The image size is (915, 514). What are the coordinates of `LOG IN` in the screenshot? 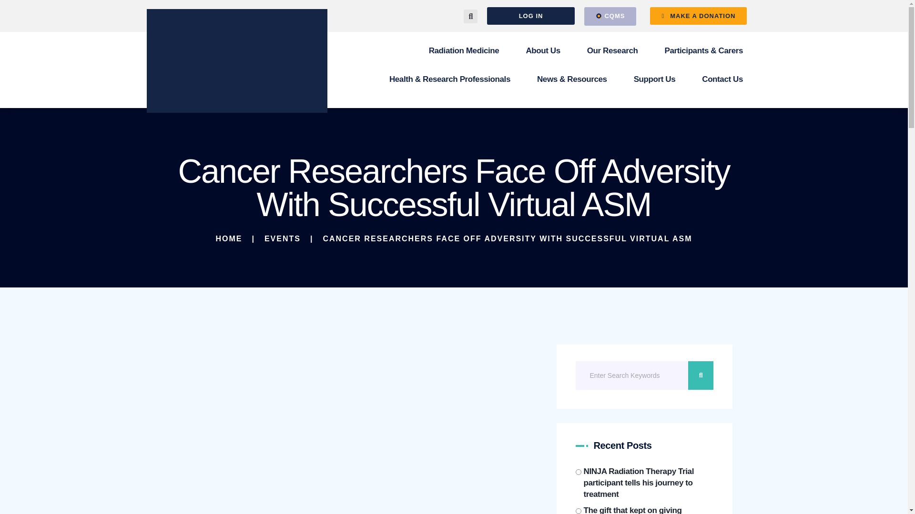 It's located at (530, 16).